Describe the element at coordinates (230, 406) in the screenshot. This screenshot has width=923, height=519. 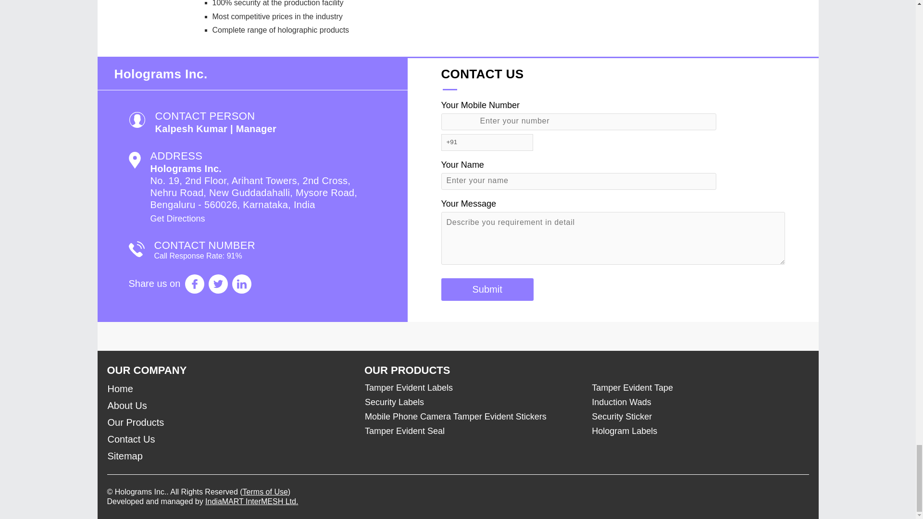
I see `About Us` at that location.